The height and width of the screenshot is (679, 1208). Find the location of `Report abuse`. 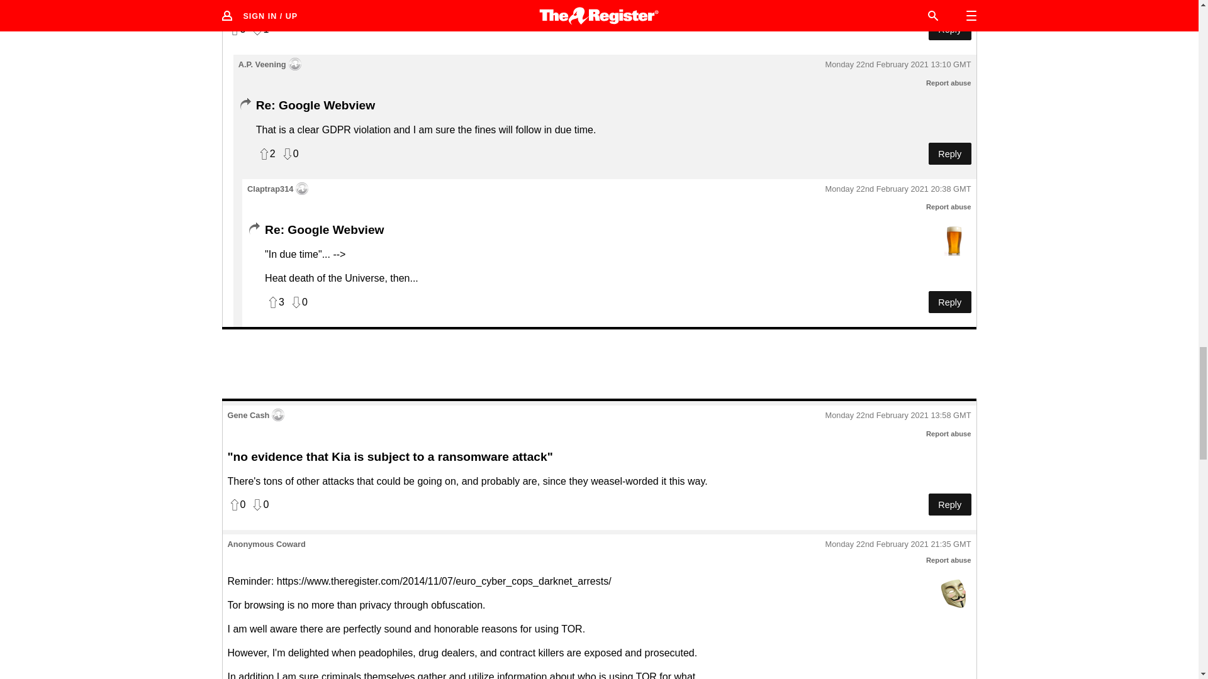

Report abuse is located at coordinates (949, 83).